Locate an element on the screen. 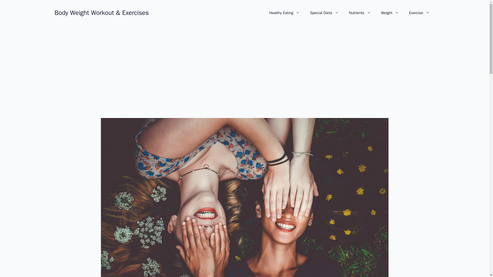  Special Diets is located at coordinates (324, 13).